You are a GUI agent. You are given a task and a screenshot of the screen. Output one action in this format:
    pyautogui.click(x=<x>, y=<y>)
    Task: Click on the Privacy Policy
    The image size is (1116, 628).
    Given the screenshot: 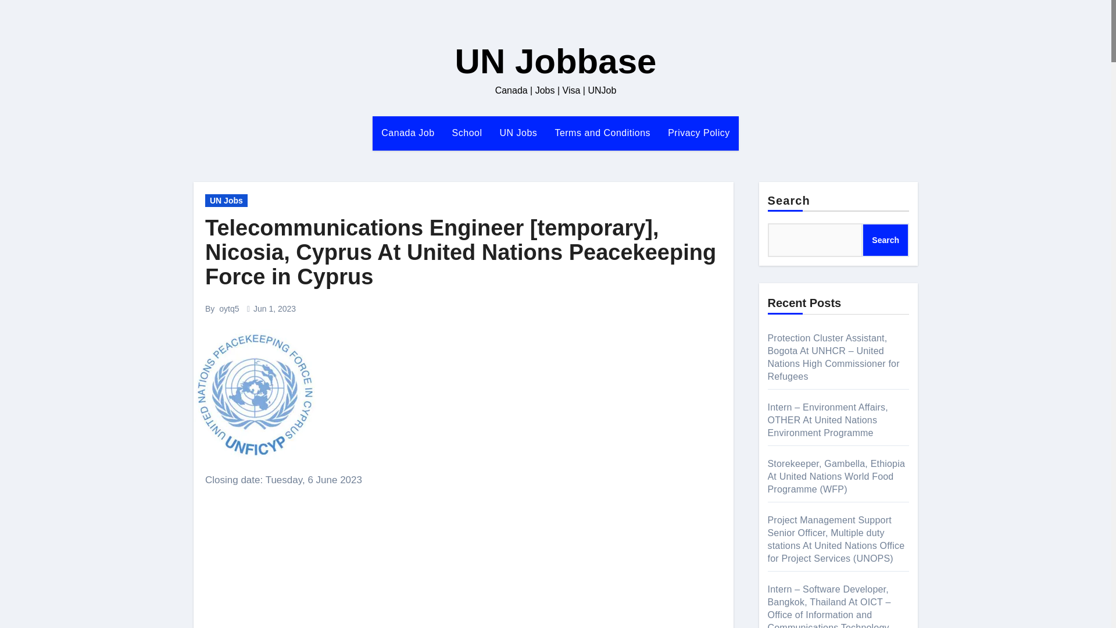 What is the action you would take?
    pyautogui.click(x=699, y=133)
    